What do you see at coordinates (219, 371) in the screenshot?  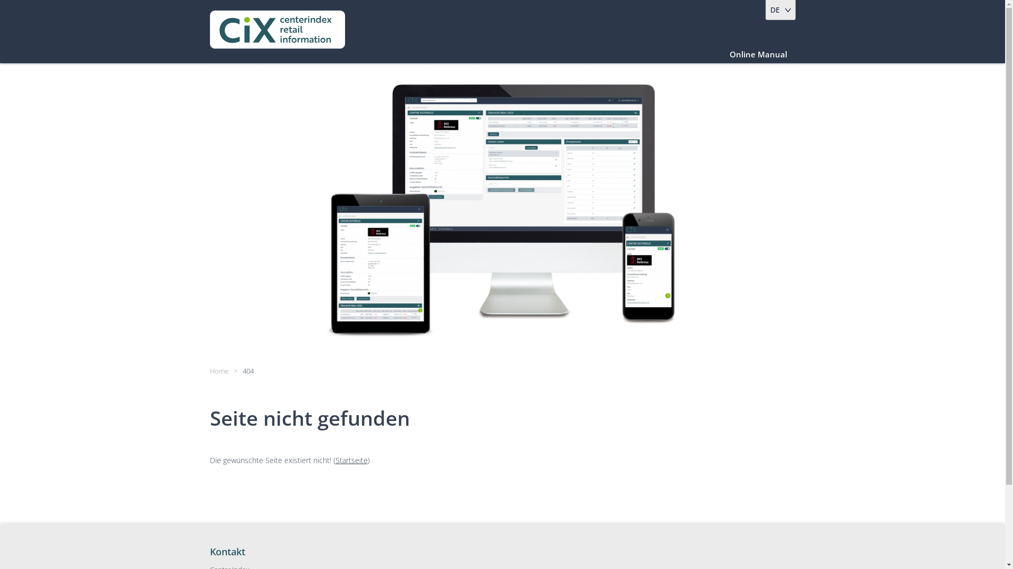 I see `Home` at bounding box center [219, 371].